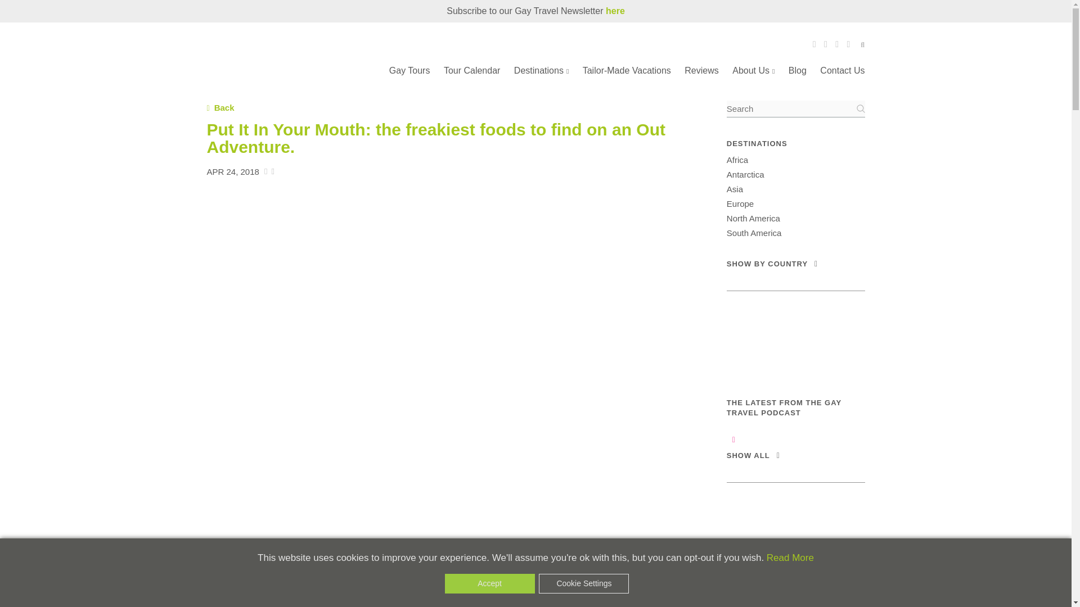 Image resolution: width=1080 pixels, height=607 pixels. I want to click on Tailor-Made Vacations, so click(627, 70).